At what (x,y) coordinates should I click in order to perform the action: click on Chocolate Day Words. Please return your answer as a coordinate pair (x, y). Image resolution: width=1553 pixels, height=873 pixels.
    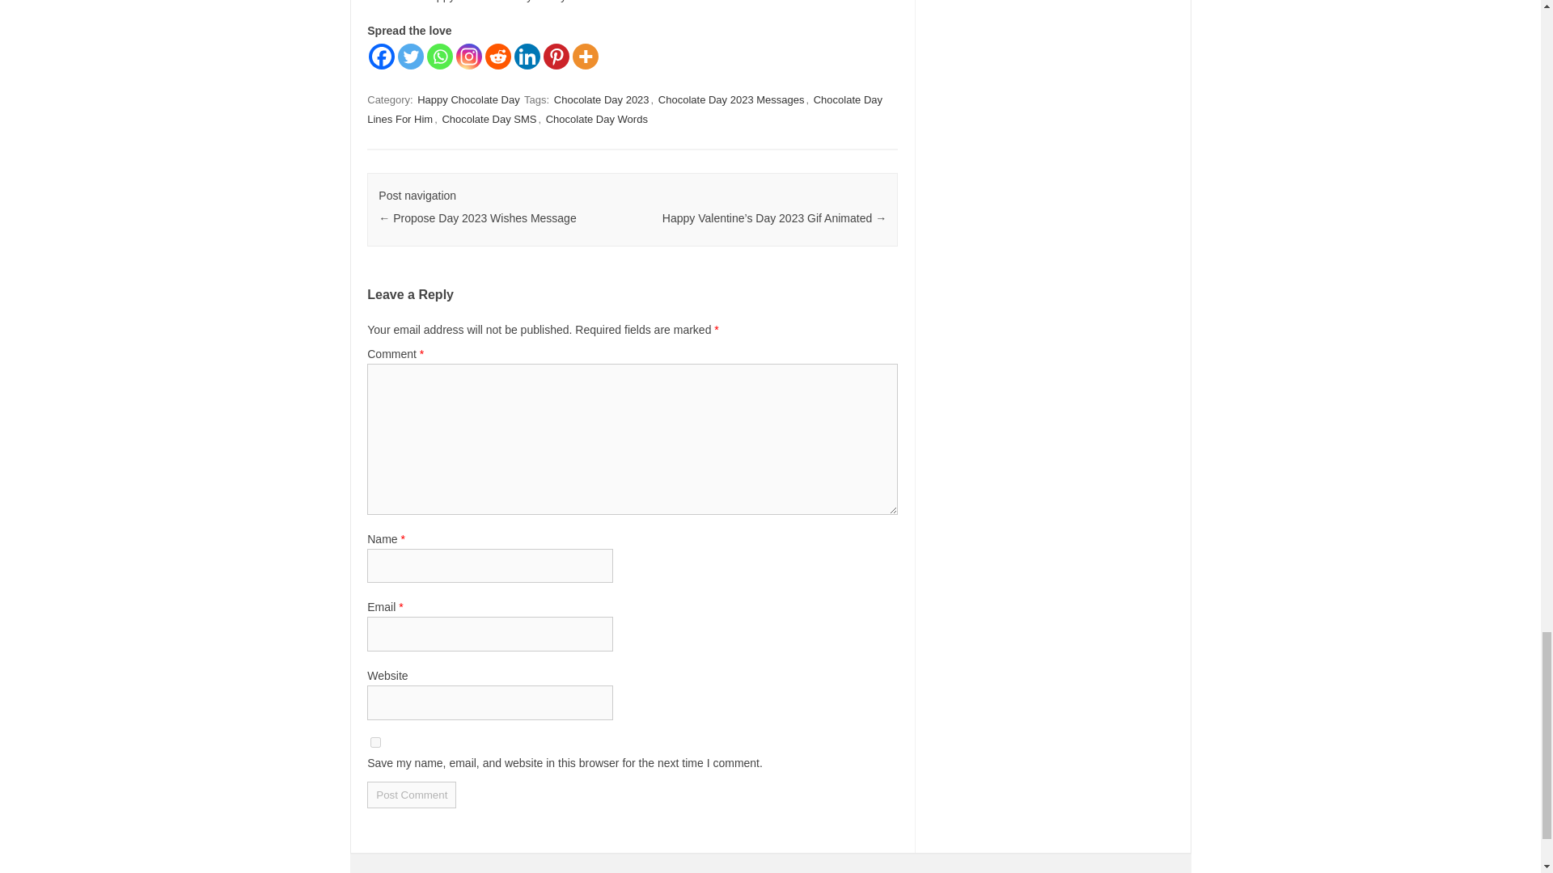
    Looking at the image, I should click on (597, 119).